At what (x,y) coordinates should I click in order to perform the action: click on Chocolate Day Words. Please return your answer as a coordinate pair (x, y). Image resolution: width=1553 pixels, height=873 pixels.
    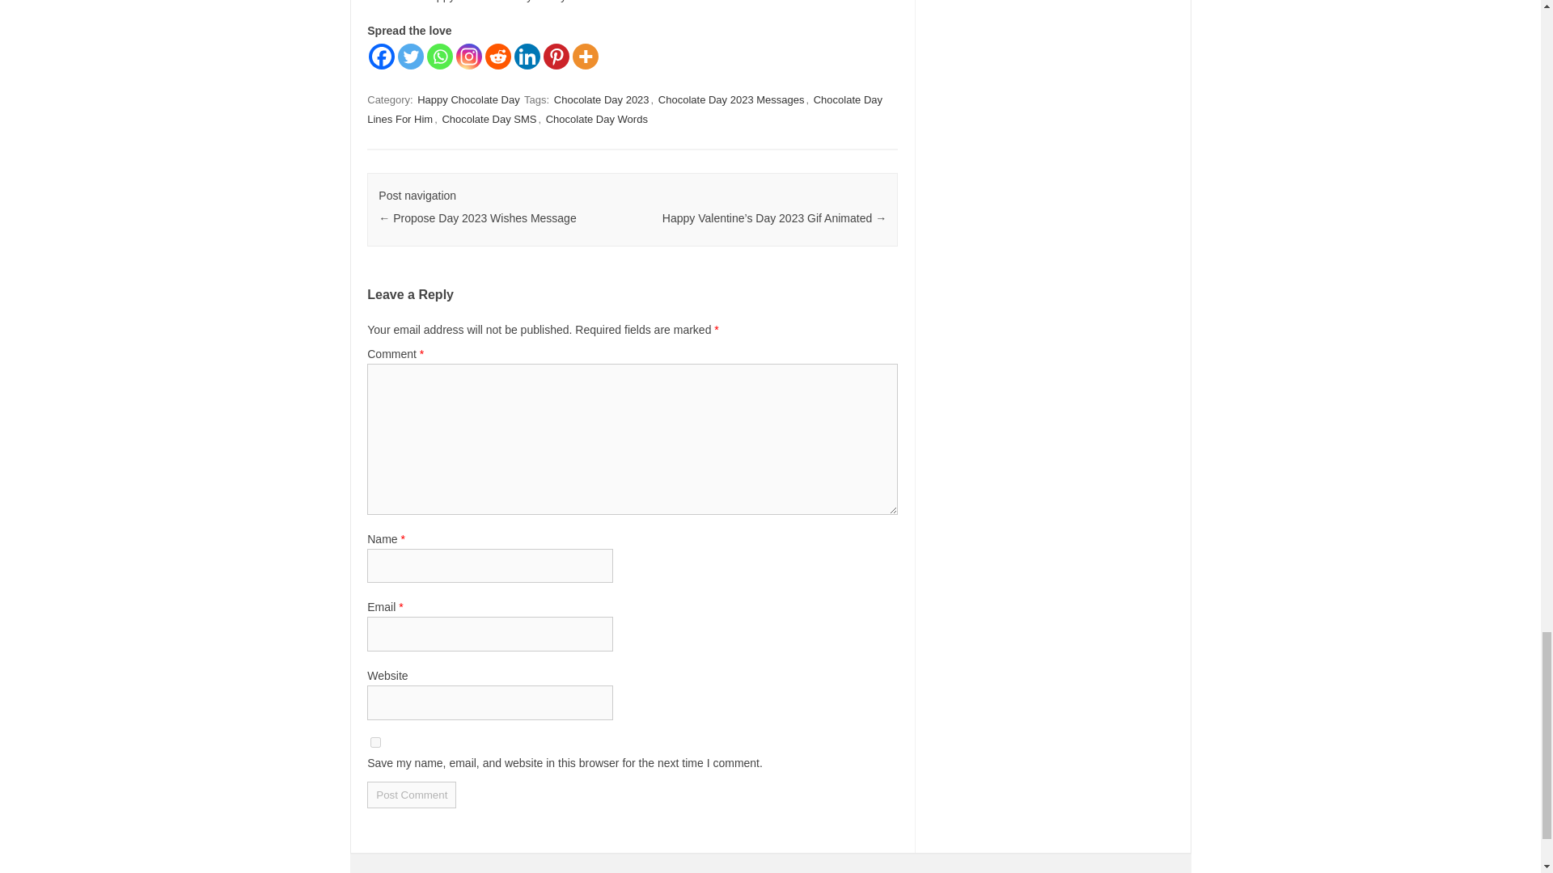
    Looking at the image, I should click on (597, 119).